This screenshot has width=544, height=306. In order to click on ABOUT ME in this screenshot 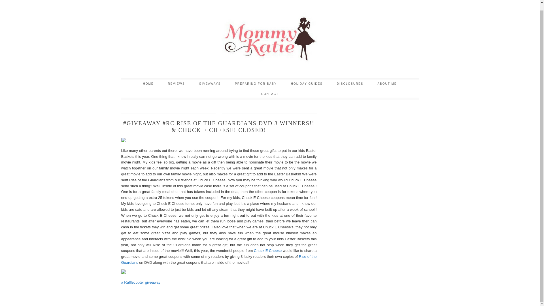, I will do `click(387, 84)`.